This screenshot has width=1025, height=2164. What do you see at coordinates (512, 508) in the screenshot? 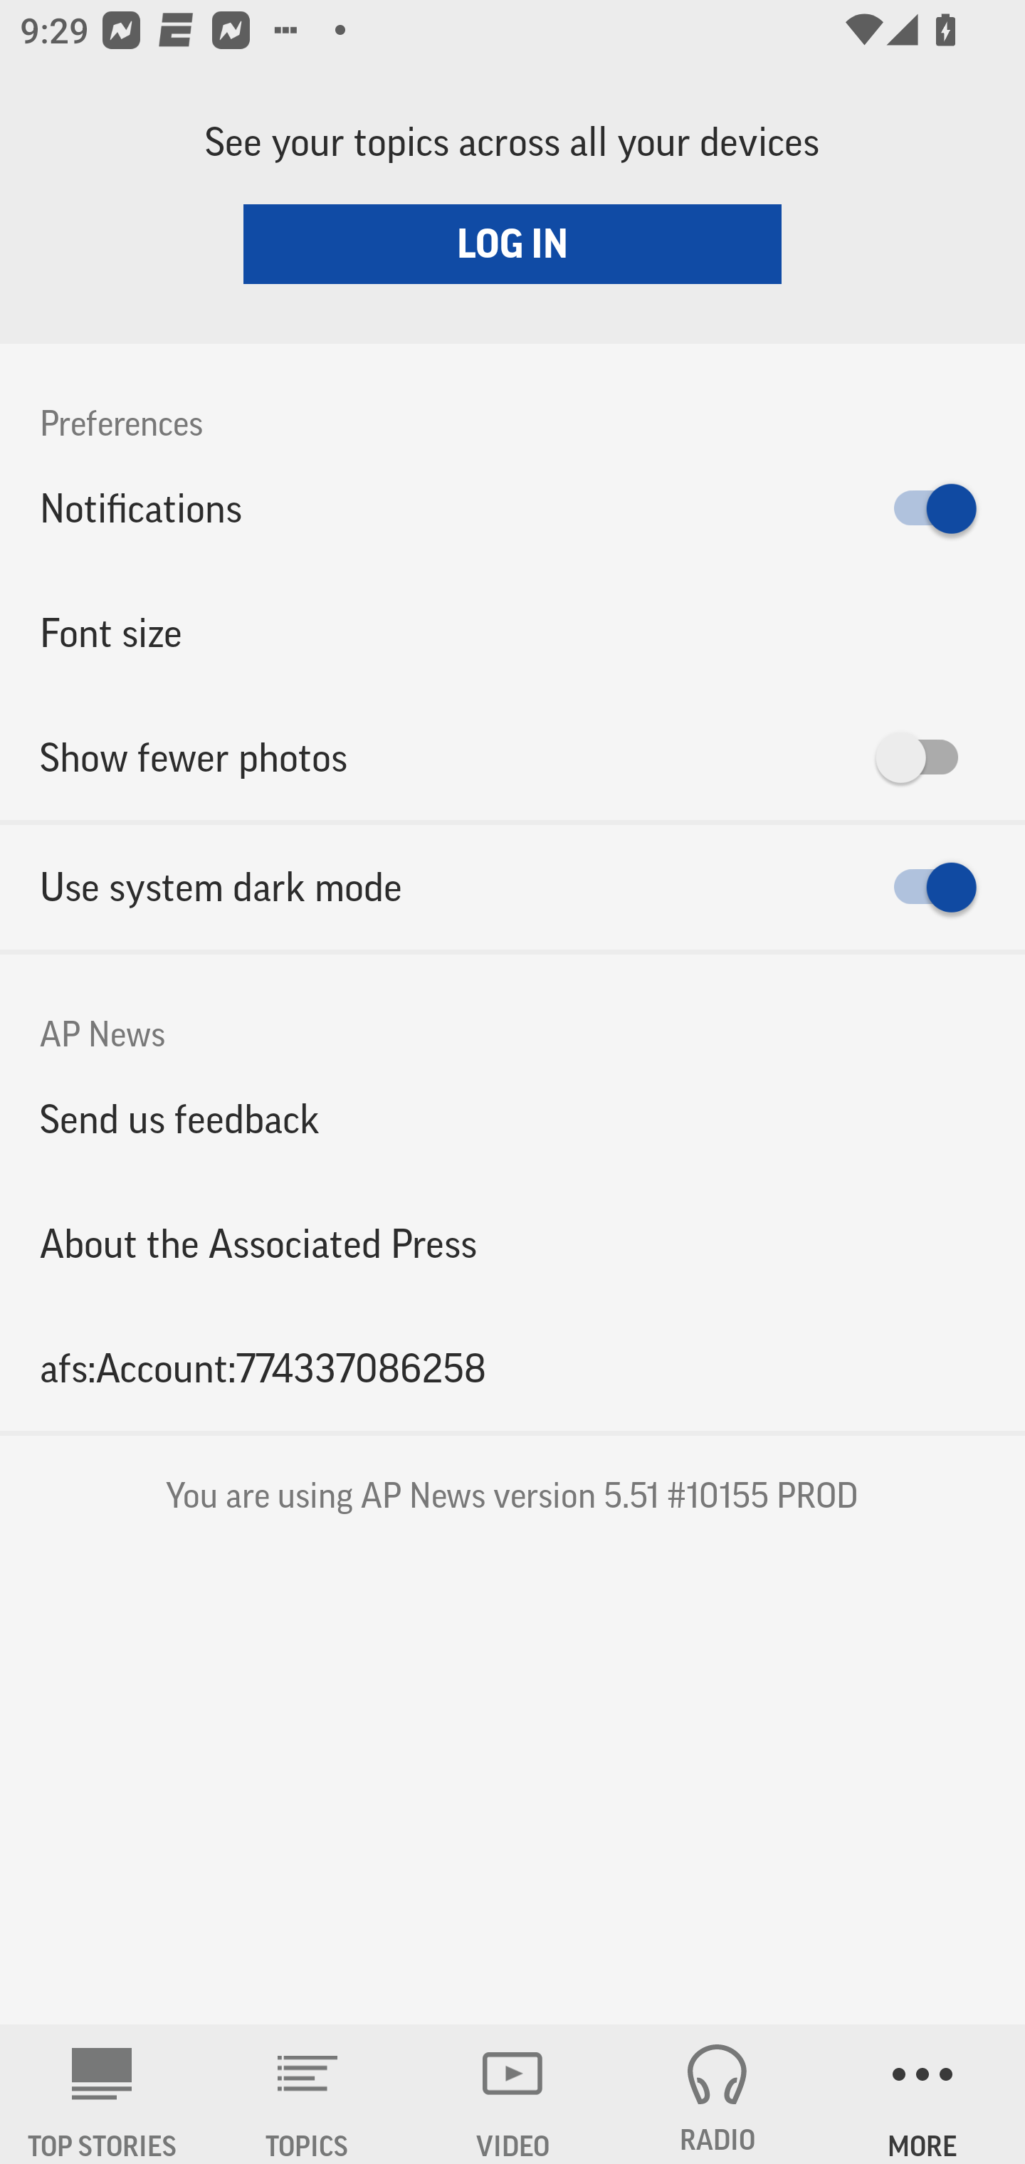
I see `Notifications` at bounding box center [512, 508].